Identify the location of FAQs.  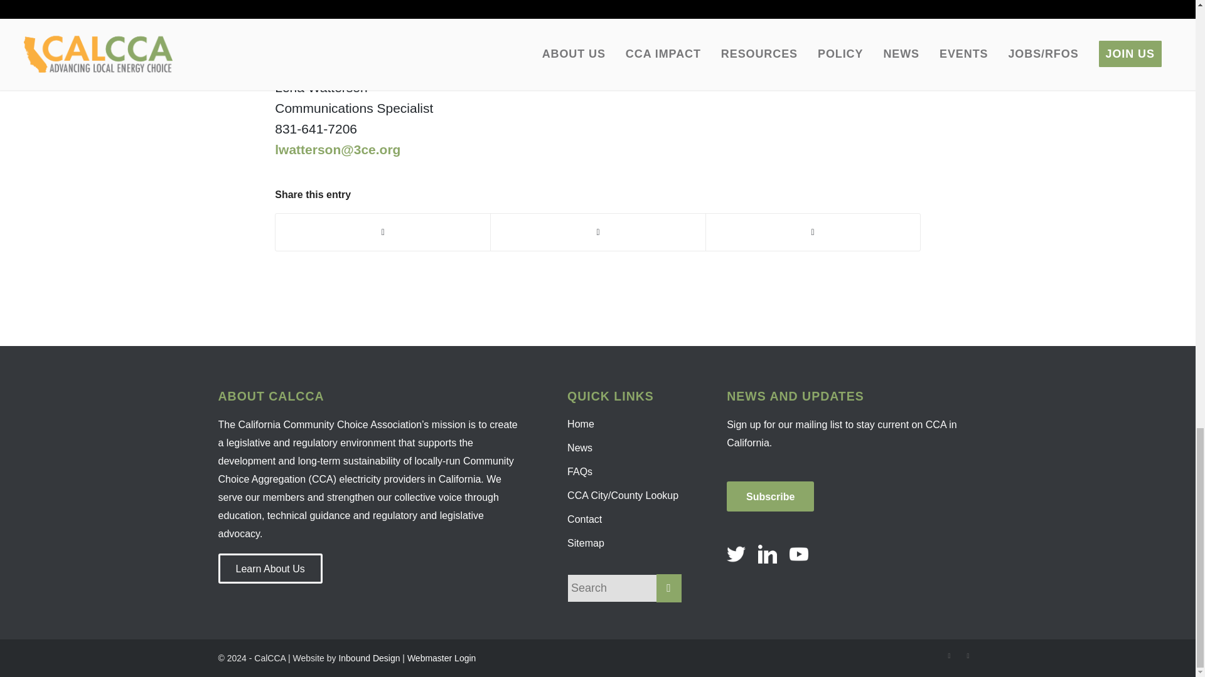
(624, 472).